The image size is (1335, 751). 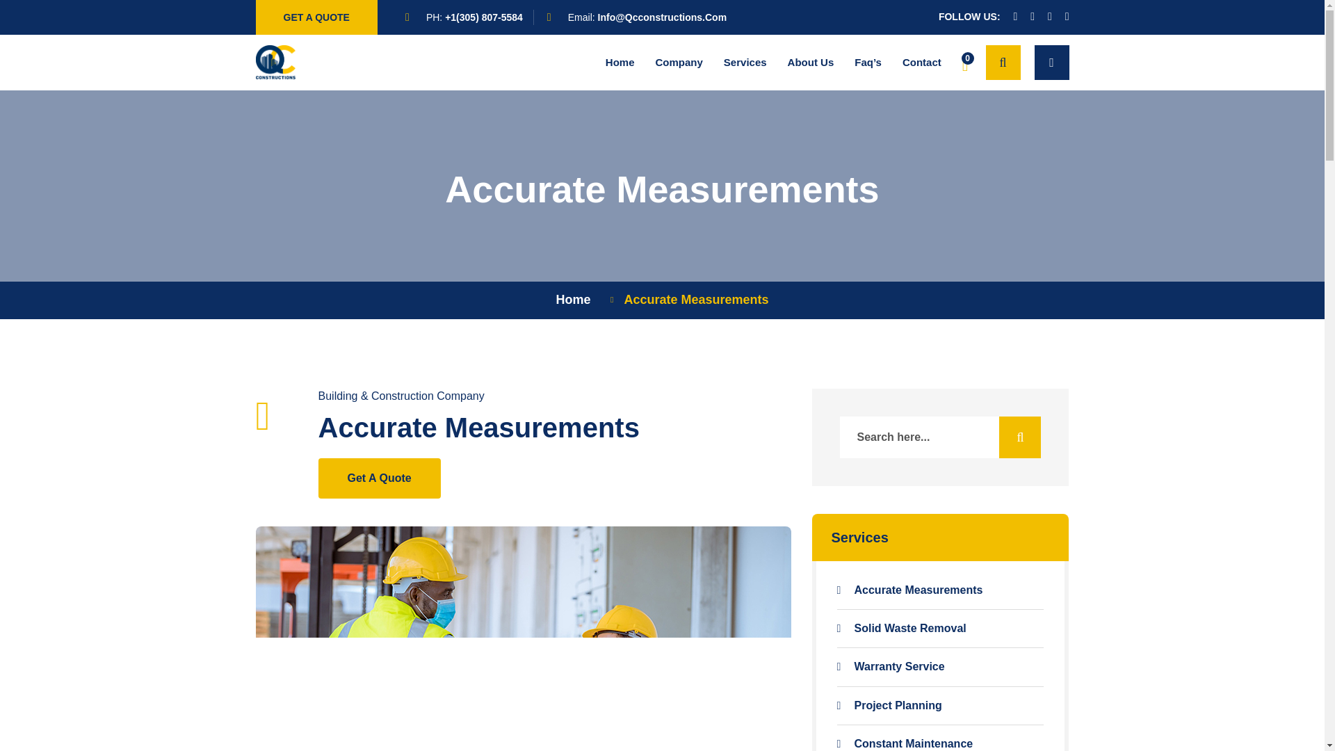 What do you see at coordinates (576, 299) in the screenshot?
I see `Home  ` at bounding box center [576, 299].